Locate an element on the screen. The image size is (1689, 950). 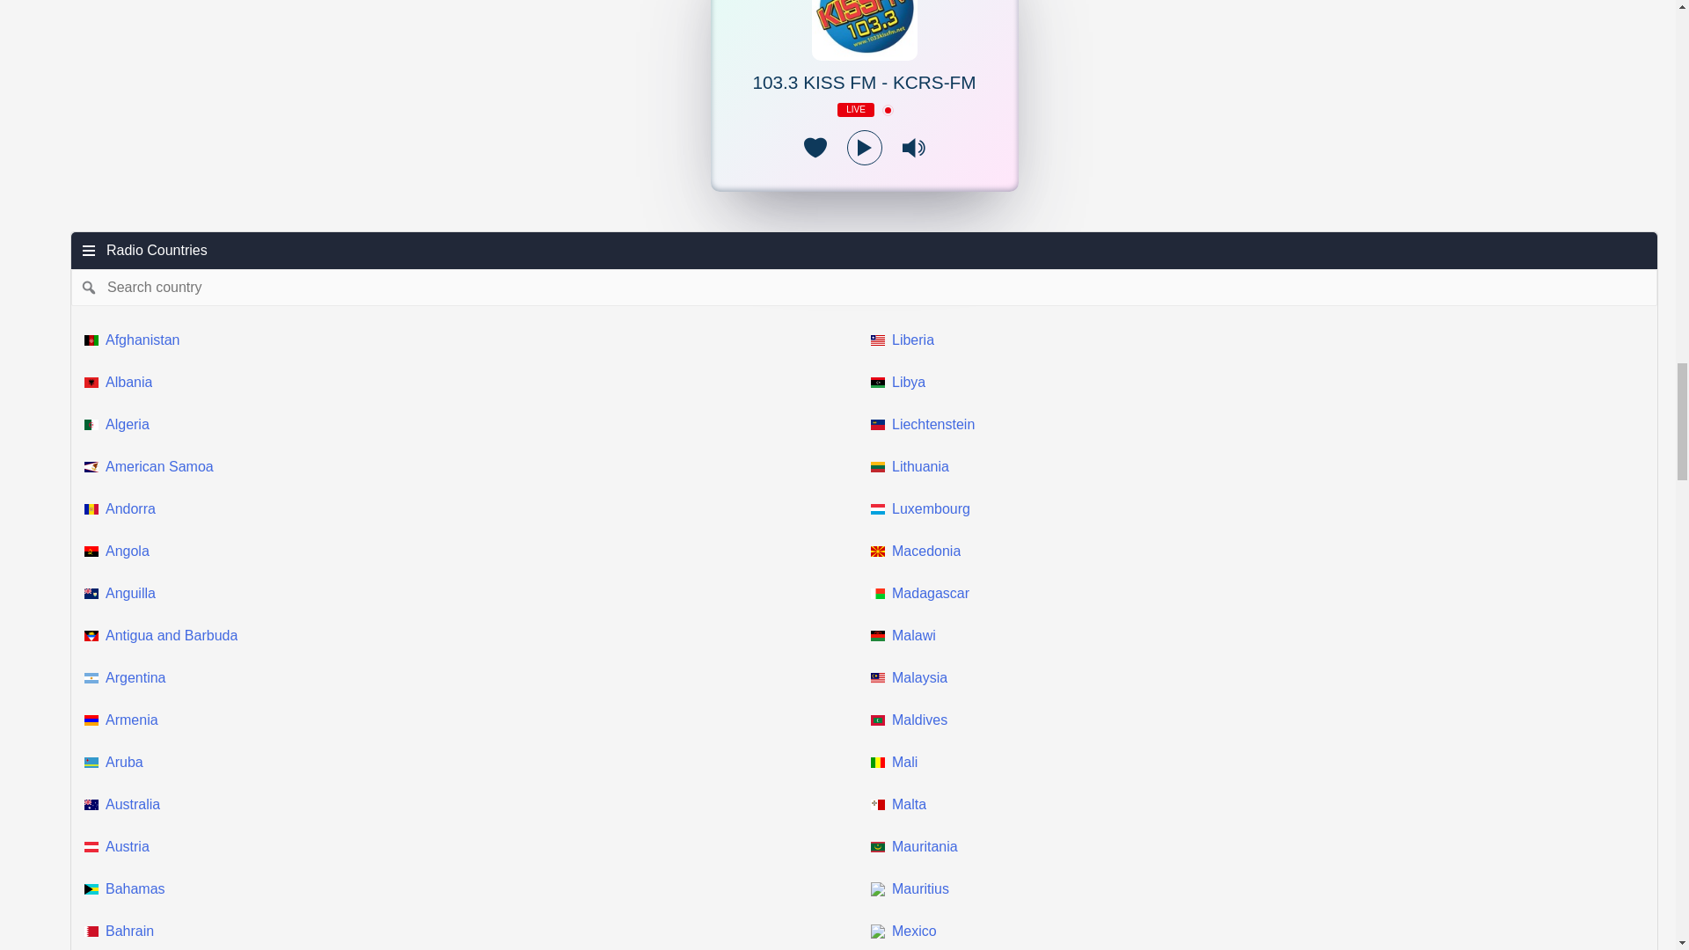
Argentina is located at coordinates (472, 677).